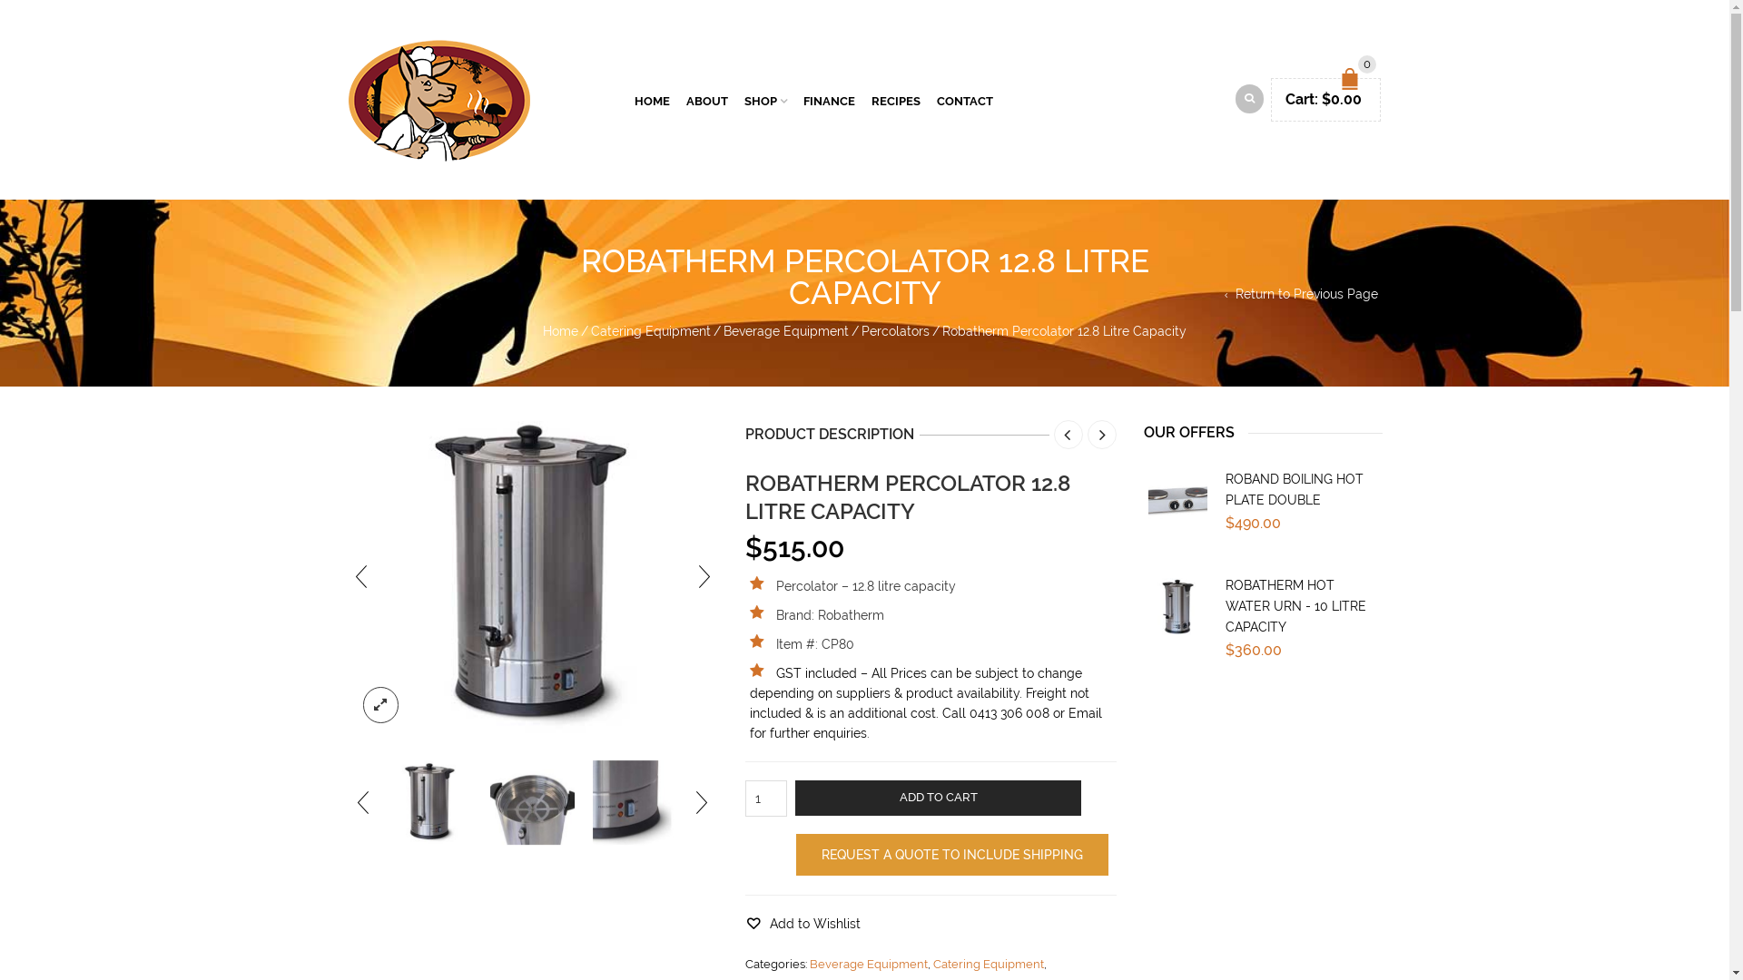 This screenshot has width=1743, height=980. Describe the element at coordinates (803, 924) in the screenshot. I see `Add to Wishlist` at that location.